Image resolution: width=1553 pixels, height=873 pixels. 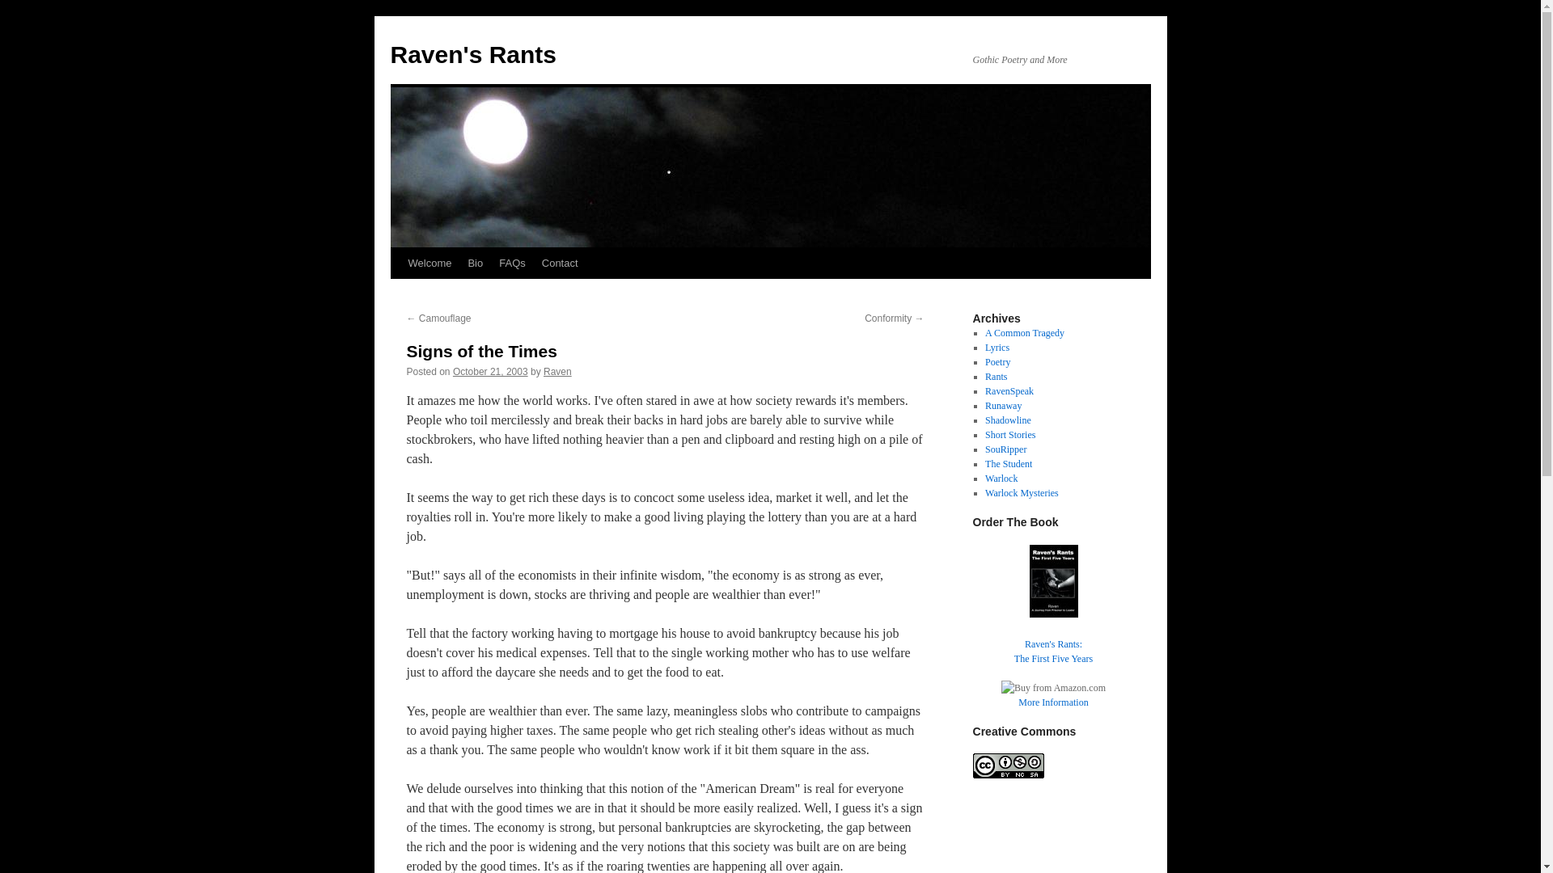 What do you see at coordinates (512, 263) in the screenshot?
I see `A Common Tragedy` at bounding box center [512, 263].